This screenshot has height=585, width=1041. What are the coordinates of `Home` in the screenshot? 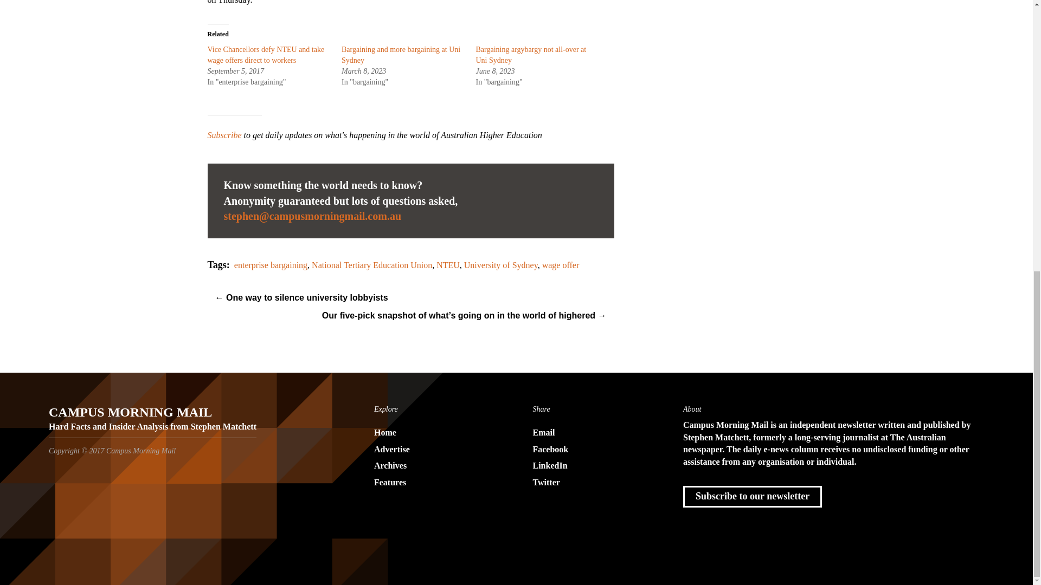 It's located at (437, 433).